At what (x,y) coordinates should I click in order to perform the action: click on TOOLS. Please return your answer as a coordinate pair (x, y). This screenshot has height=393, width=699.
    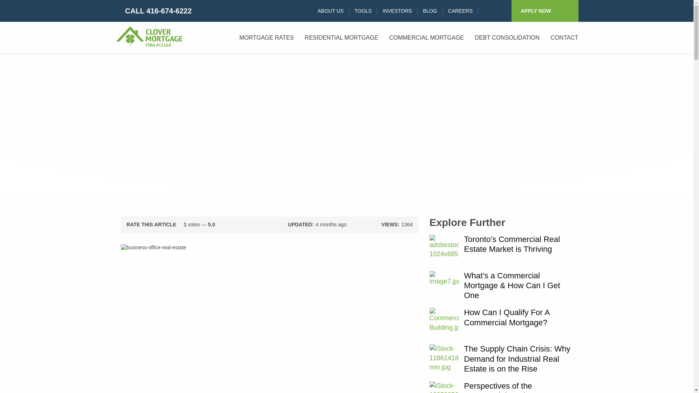
    Looking at the image, I should click on (363, 11).